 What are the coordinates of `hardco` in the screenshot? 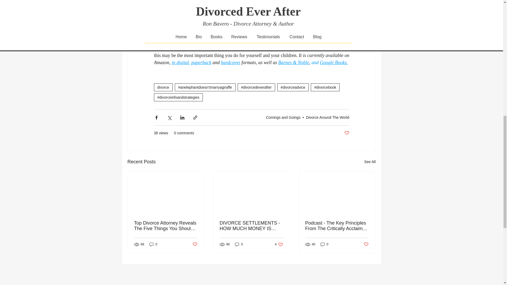 It's located at (227, 62).